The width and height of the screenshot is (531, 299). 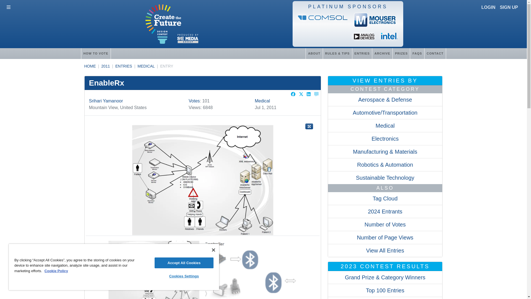 What do you see at coordinates (95, 53) in the screenshot?
I see `HOW TO VOTE` at bounding box center [95, 53].